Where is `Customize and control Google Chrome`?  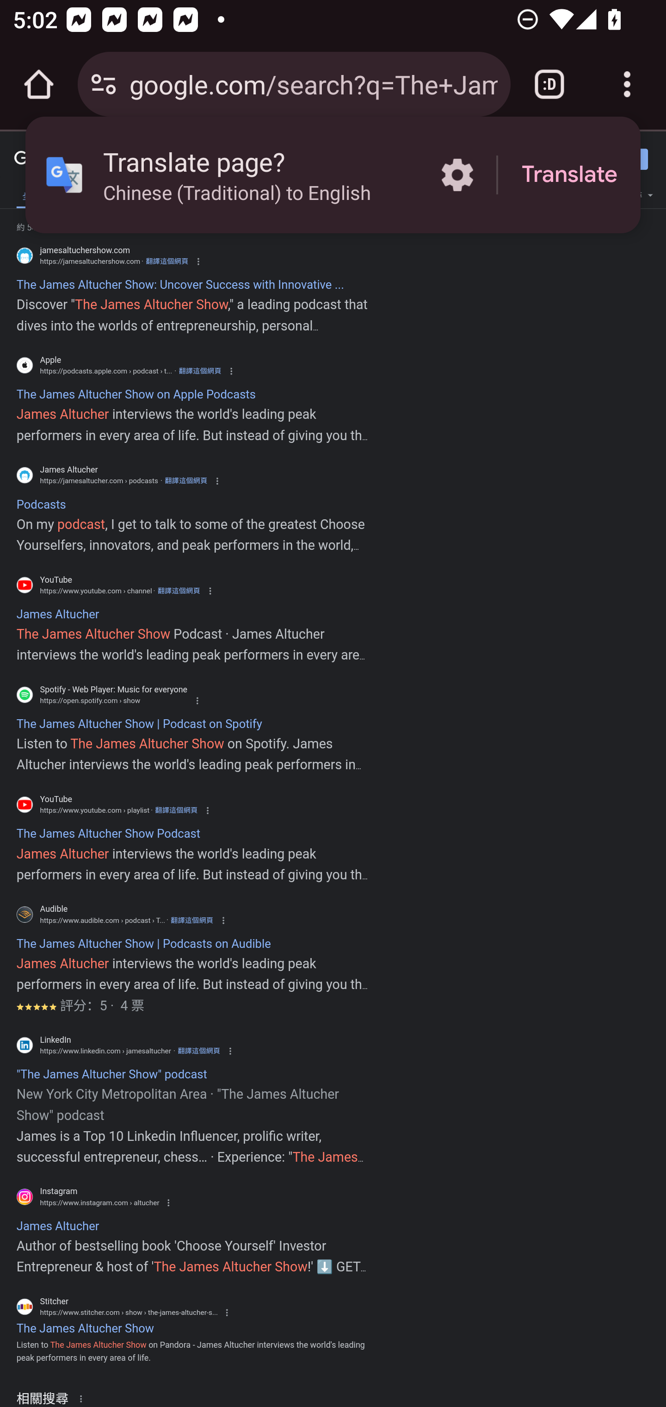 Customize and control Google Chrome is located at coordinates (627, 84).